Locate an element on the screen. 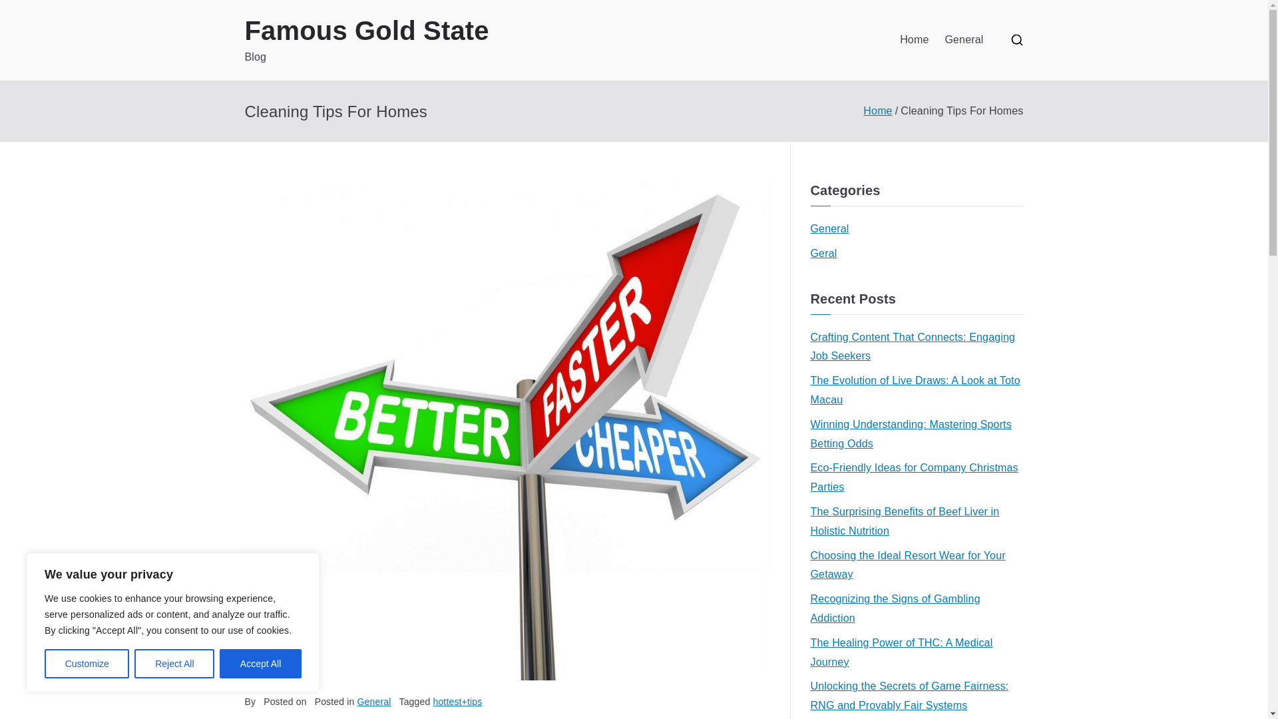  General is located at coordinates (829, 229).